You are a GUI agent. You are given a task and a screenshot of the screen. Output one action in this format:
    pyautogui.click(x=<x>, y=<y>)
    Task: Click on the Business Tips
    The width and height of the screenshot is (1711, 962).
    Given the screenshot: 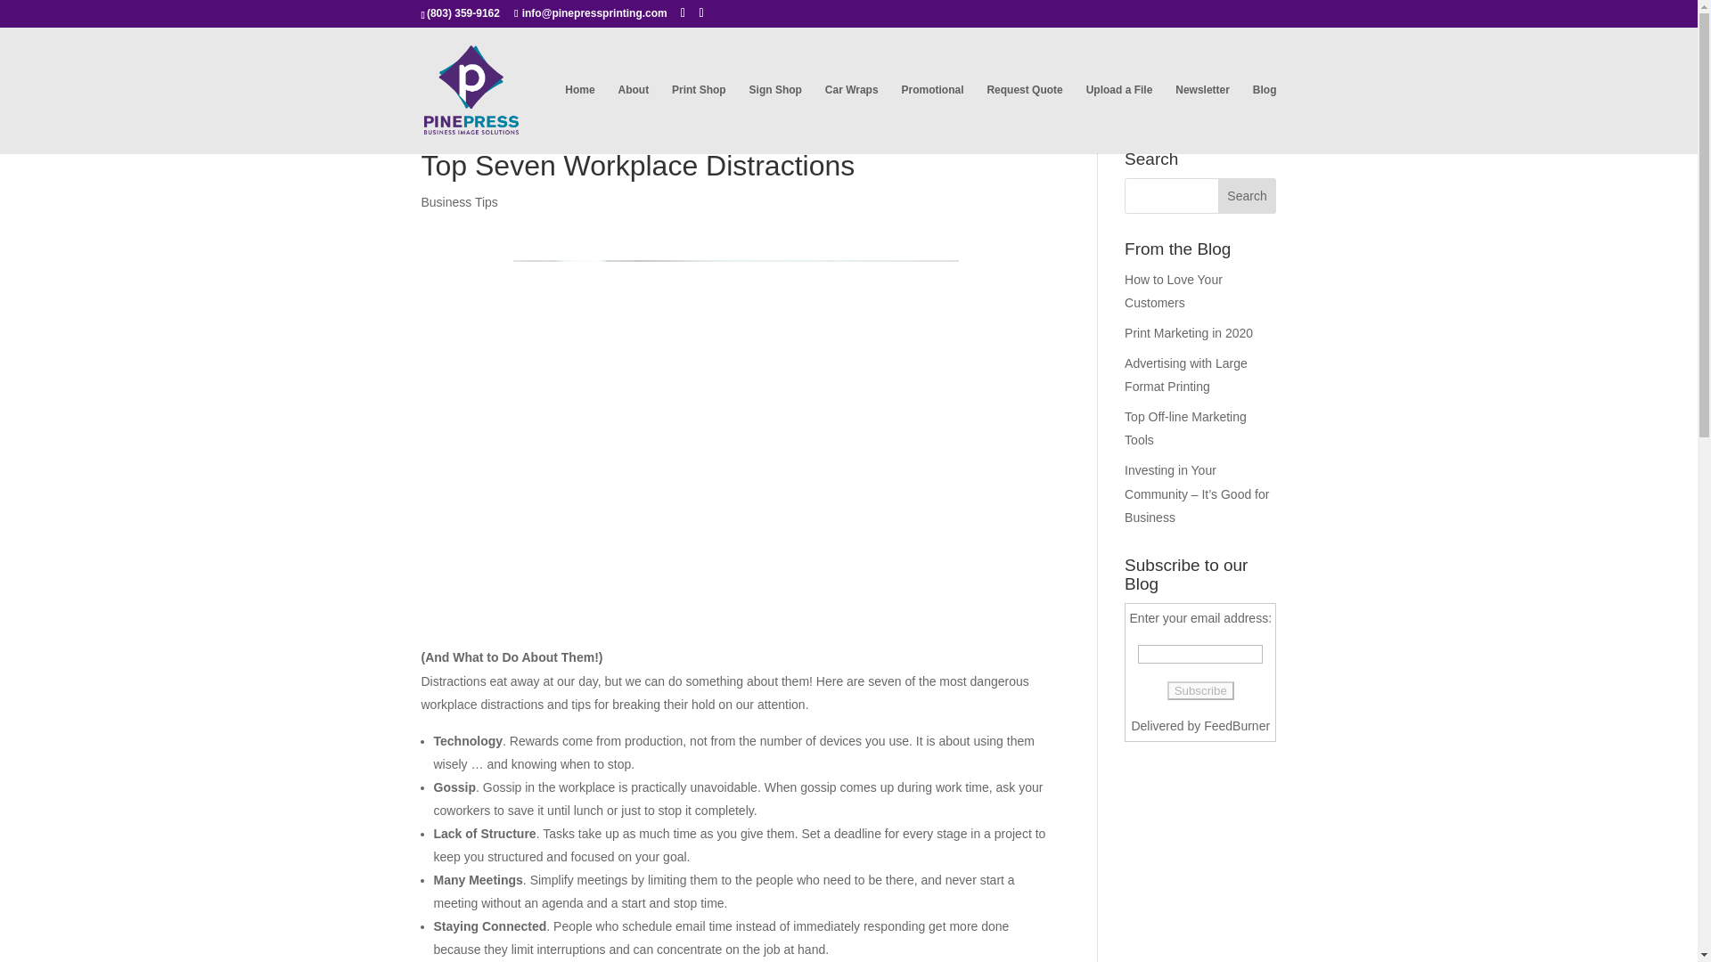 What is the action you would take?
    pyautogui.click(x=459, y=202)
    